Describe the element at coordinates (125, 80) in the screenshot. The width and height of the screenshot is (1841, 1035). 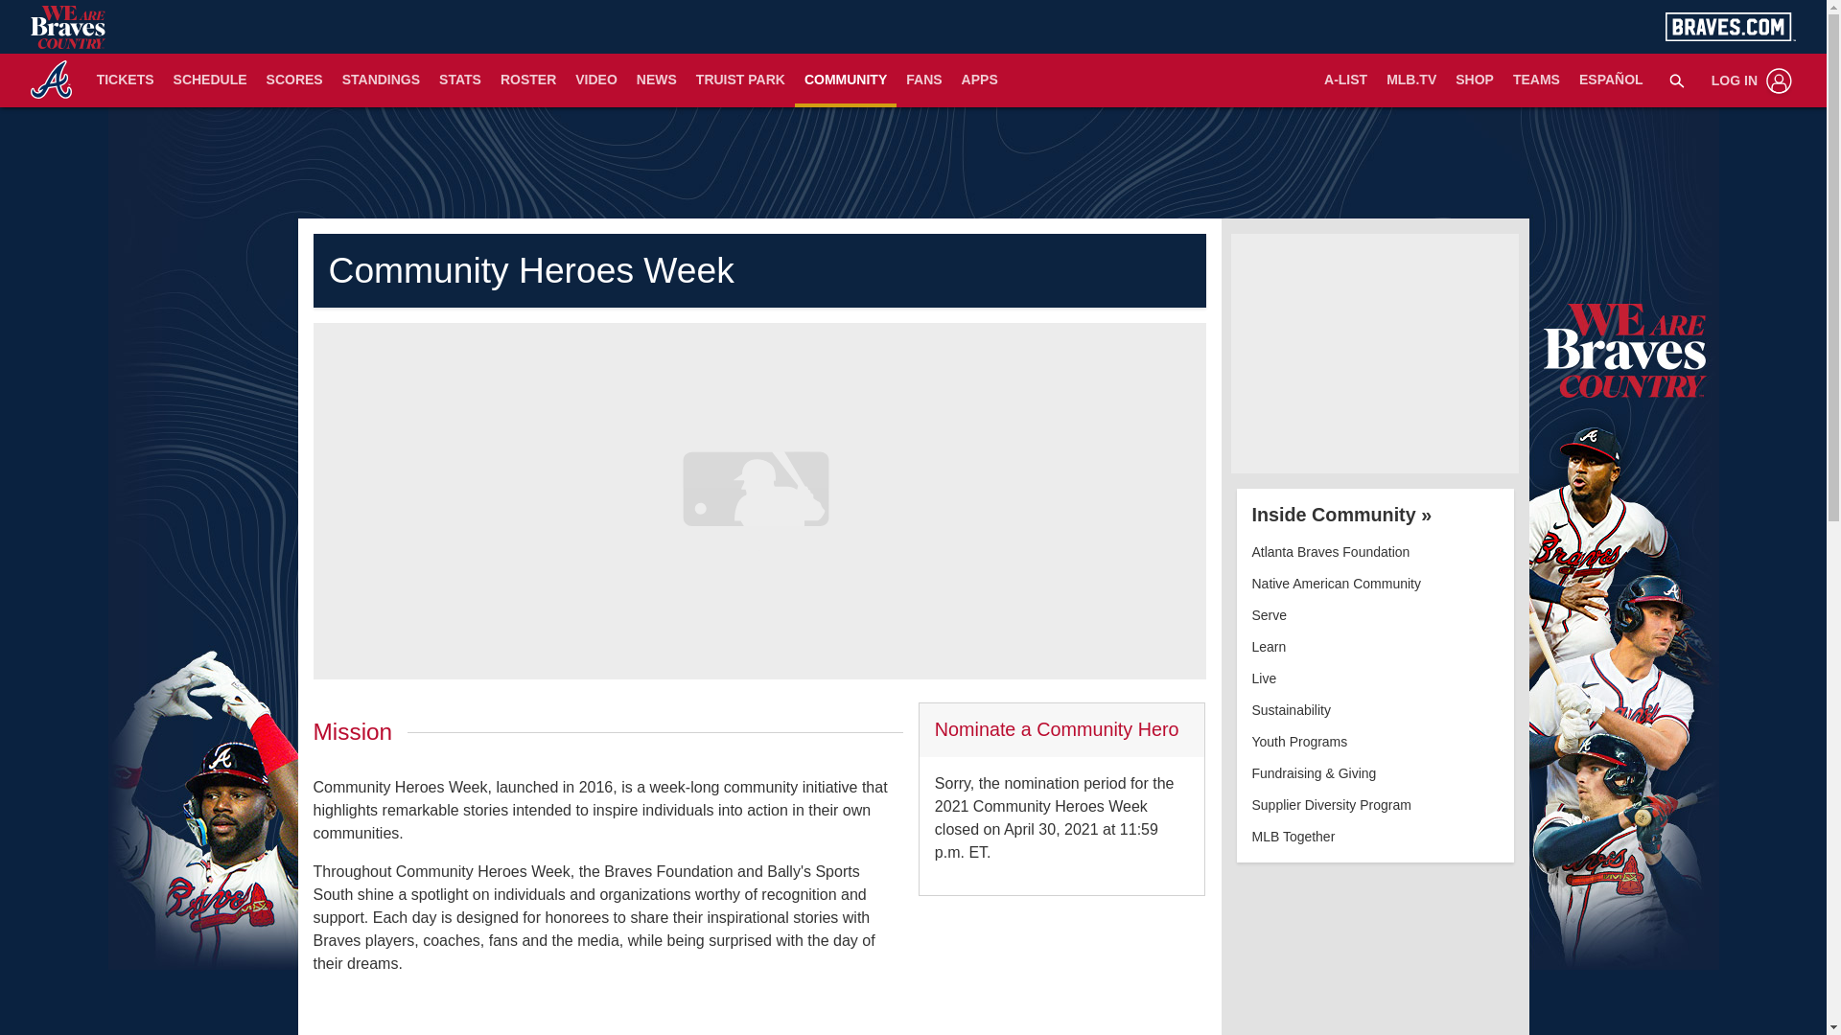
I see `TICKETS` at that location.